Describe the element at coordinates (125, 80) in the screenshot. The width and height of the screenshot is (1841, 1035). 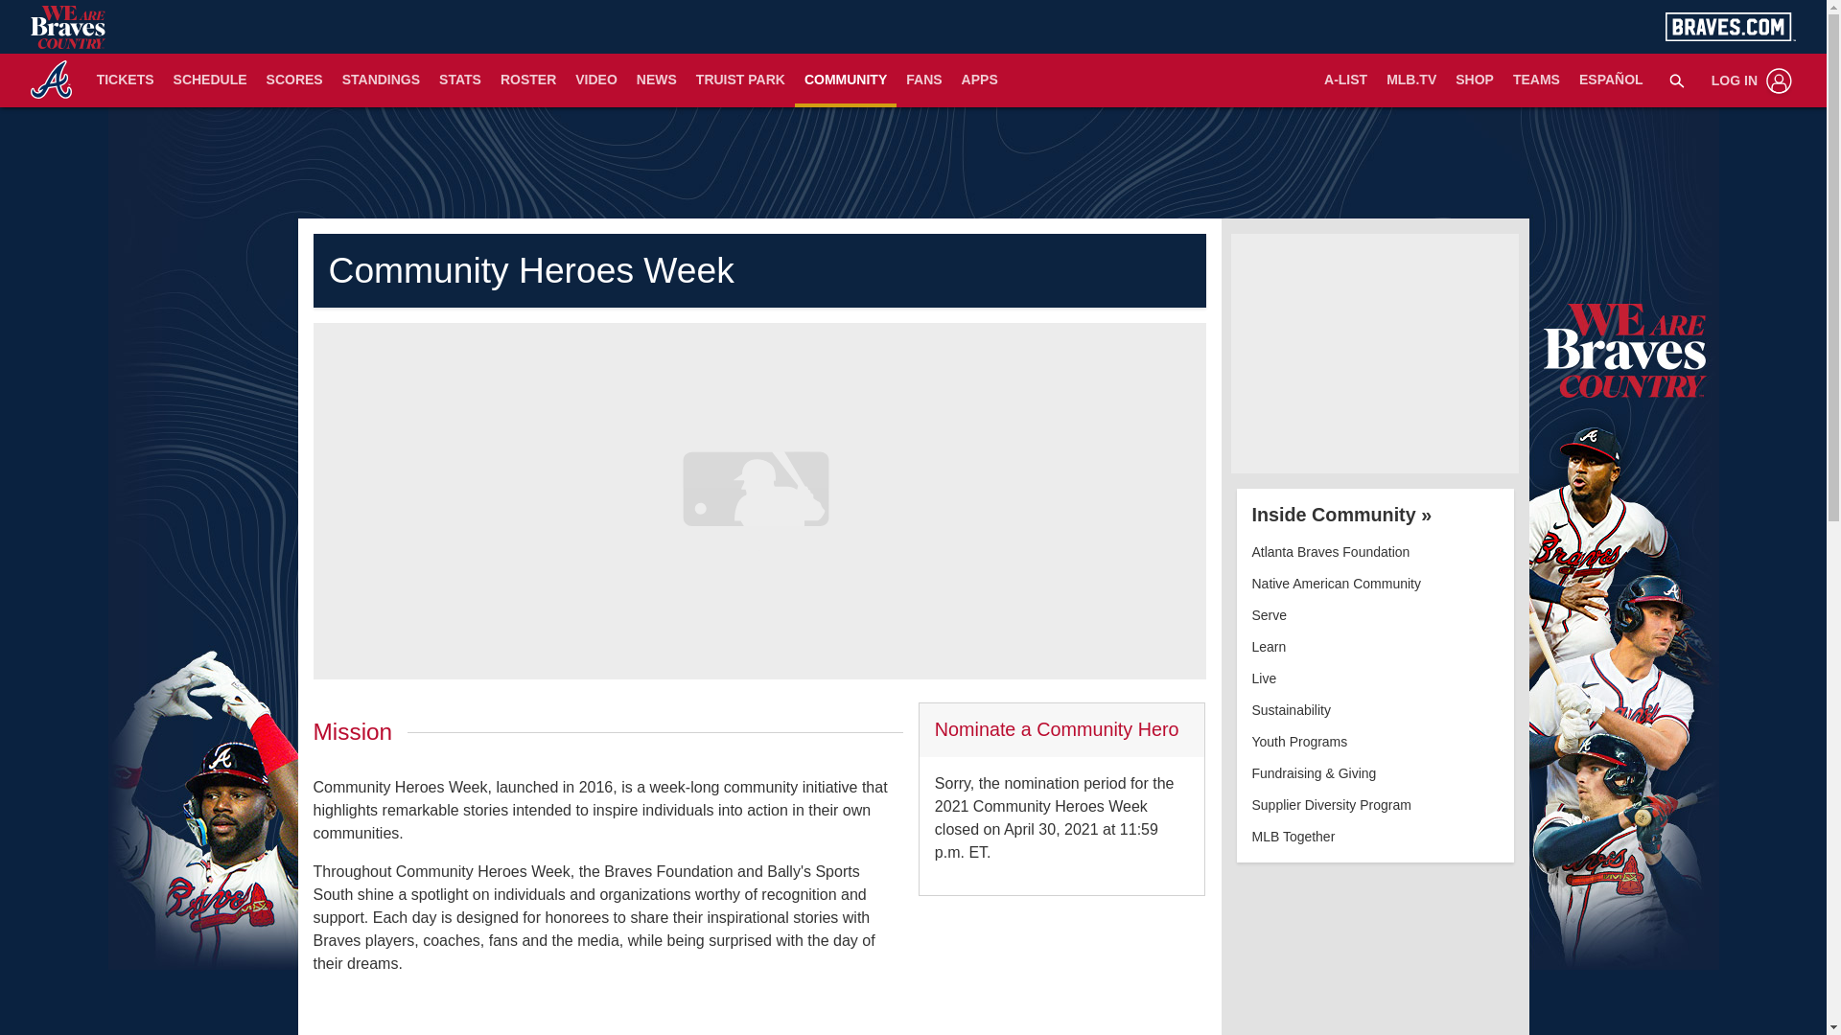
I see `TICKETS` at that location.